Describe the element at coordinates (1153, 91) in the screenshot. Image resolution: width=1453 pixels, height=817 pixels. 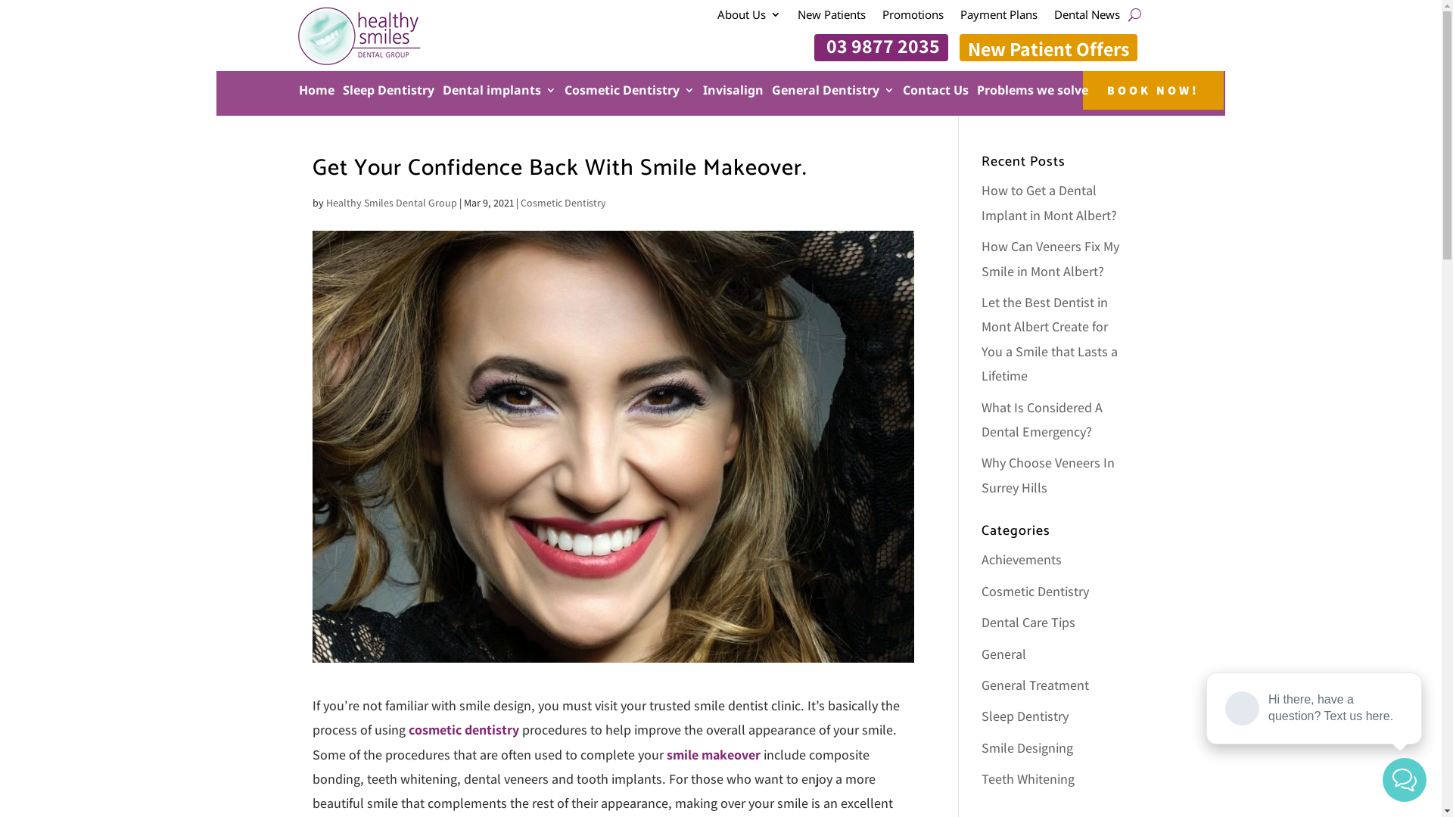
I see `BOOK NOW!` at that location.